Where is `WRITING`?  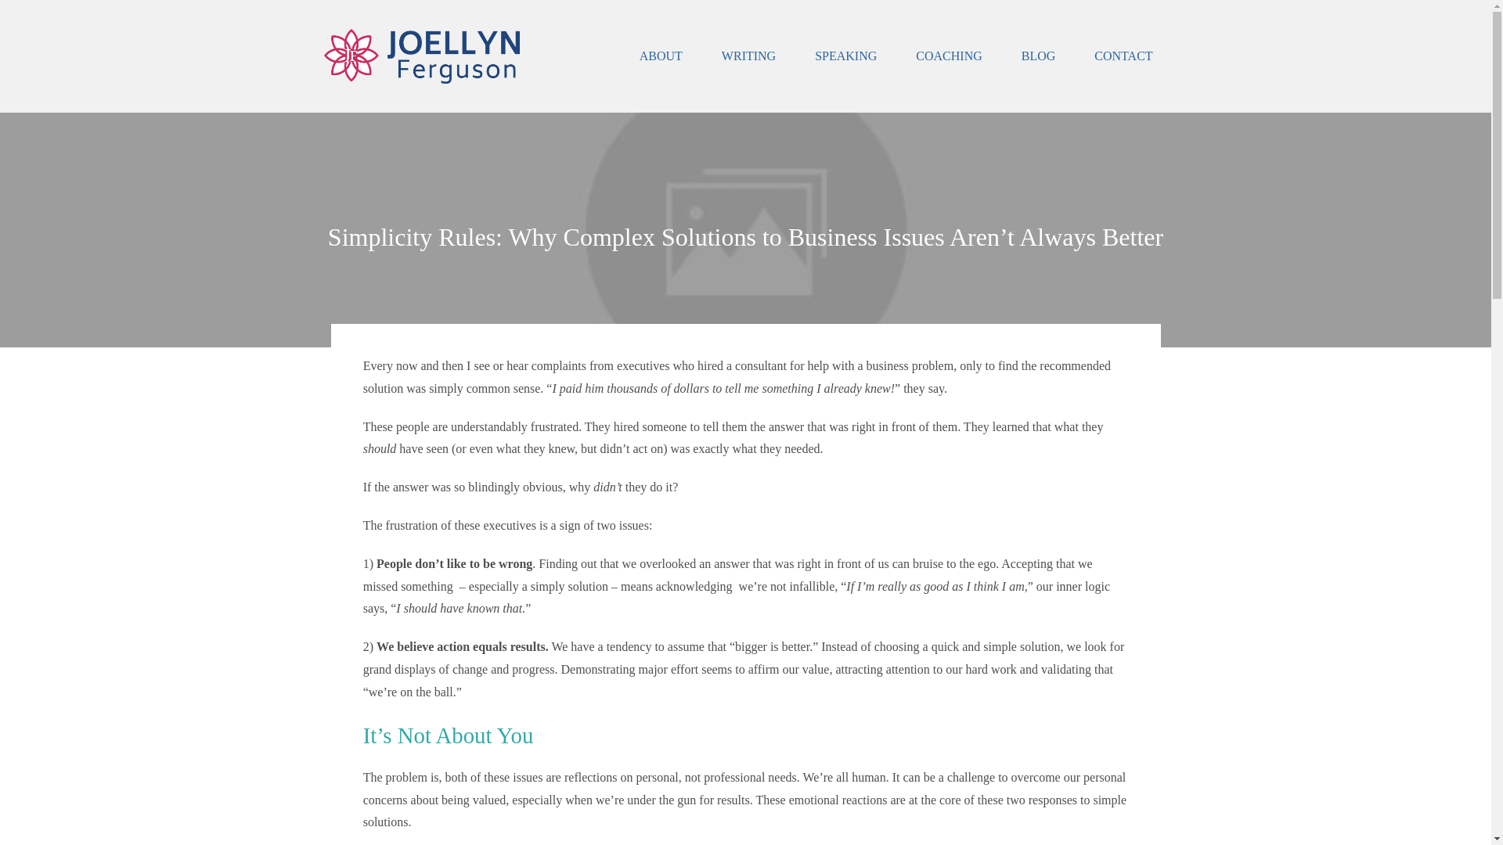 WRITING is located at coordinates (748, 56).